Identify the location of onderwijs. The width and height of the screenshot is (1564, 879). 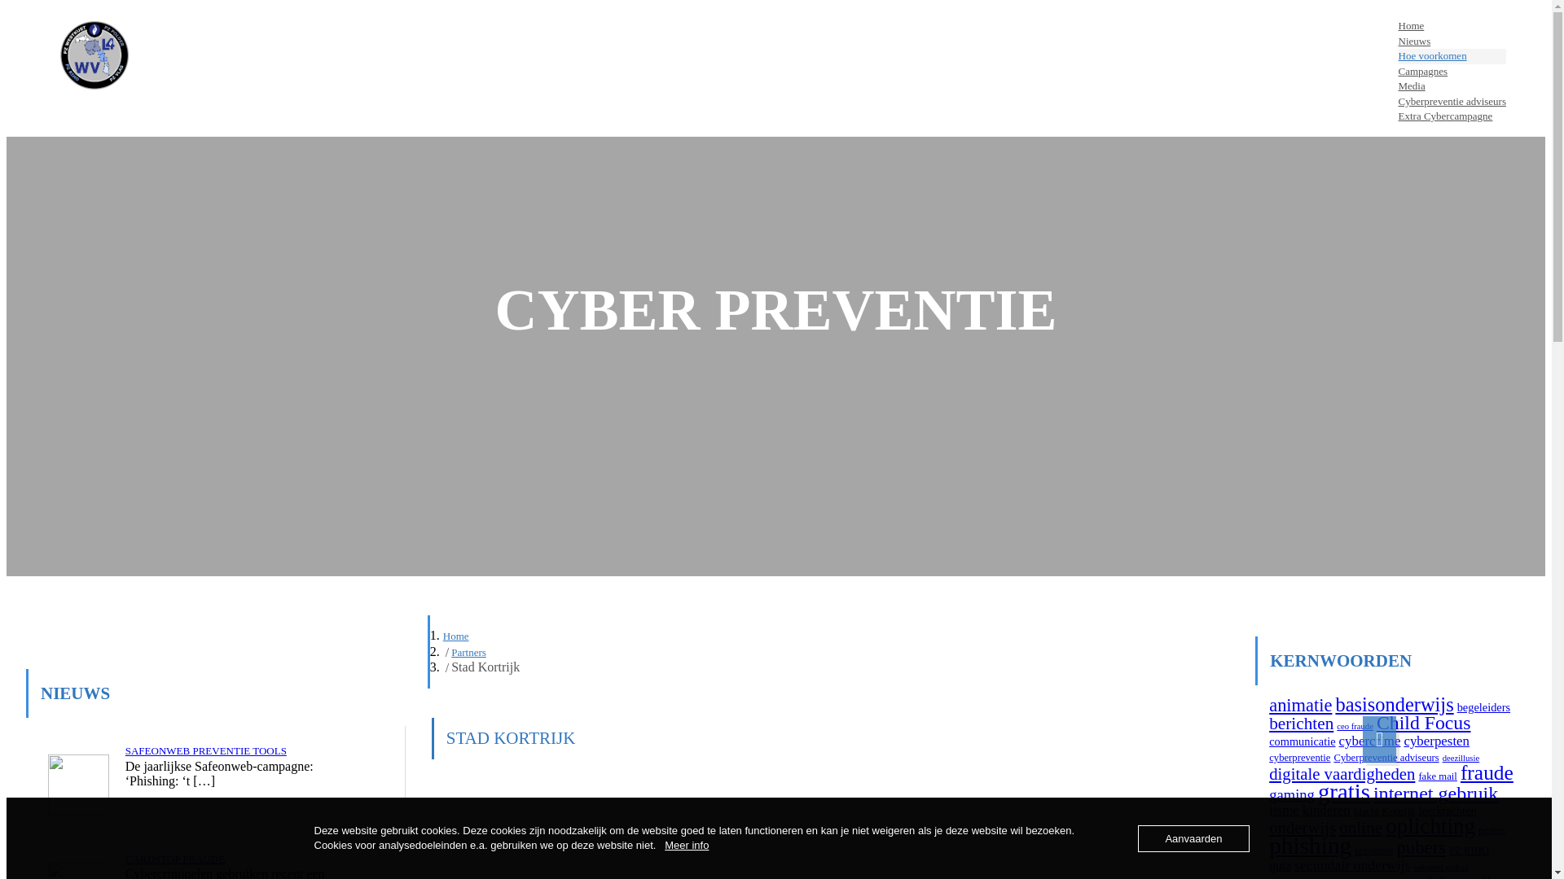
(1303, 828).